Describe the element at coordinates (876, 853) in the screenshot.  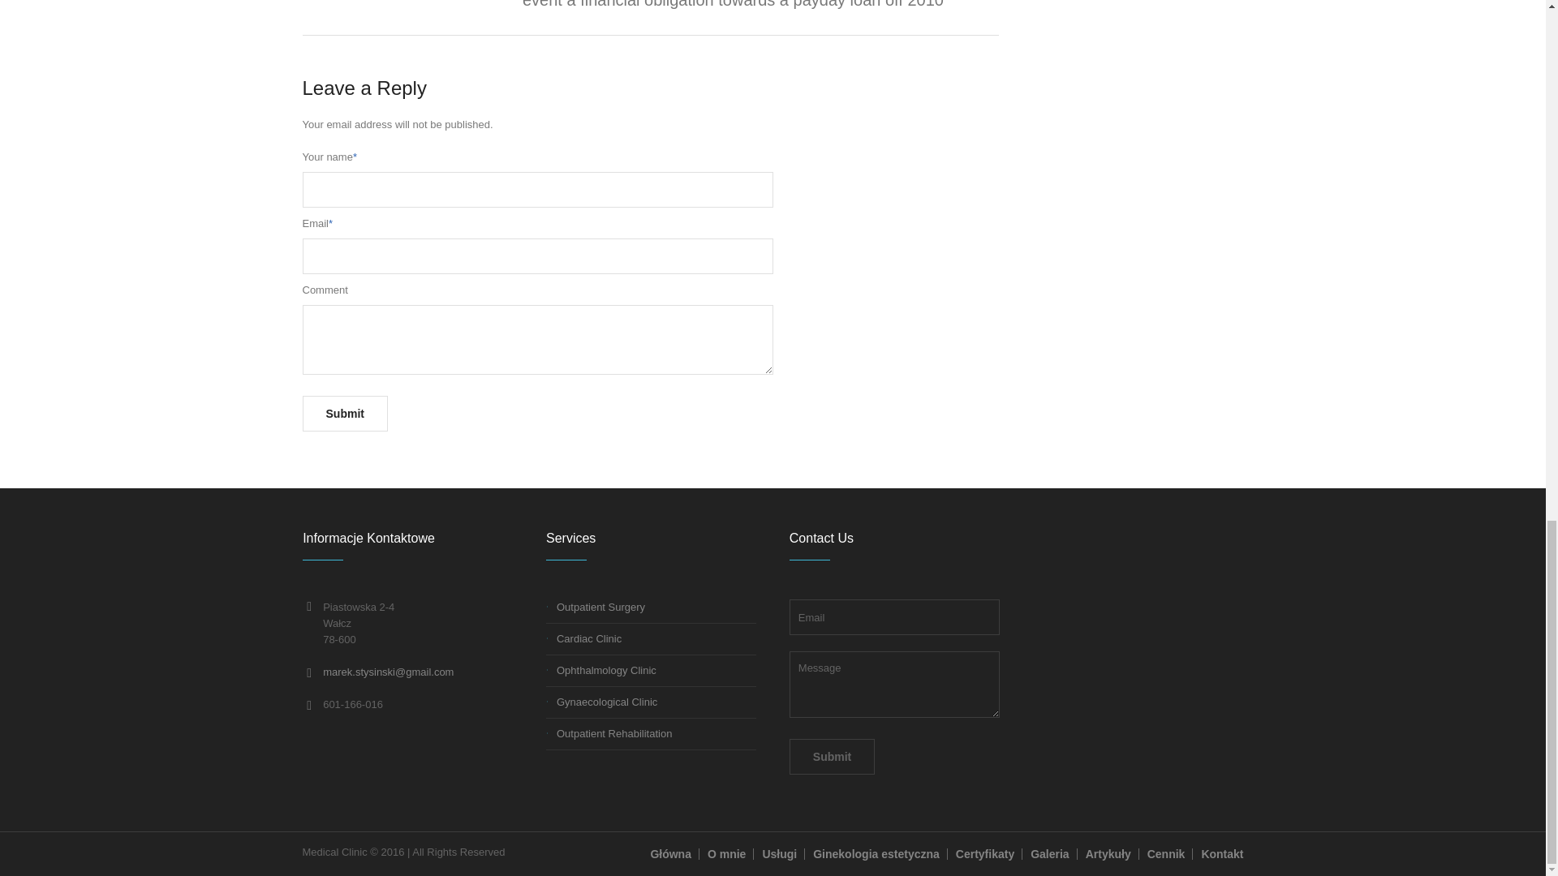
I see `Ginekologia estetyczna` at that location.